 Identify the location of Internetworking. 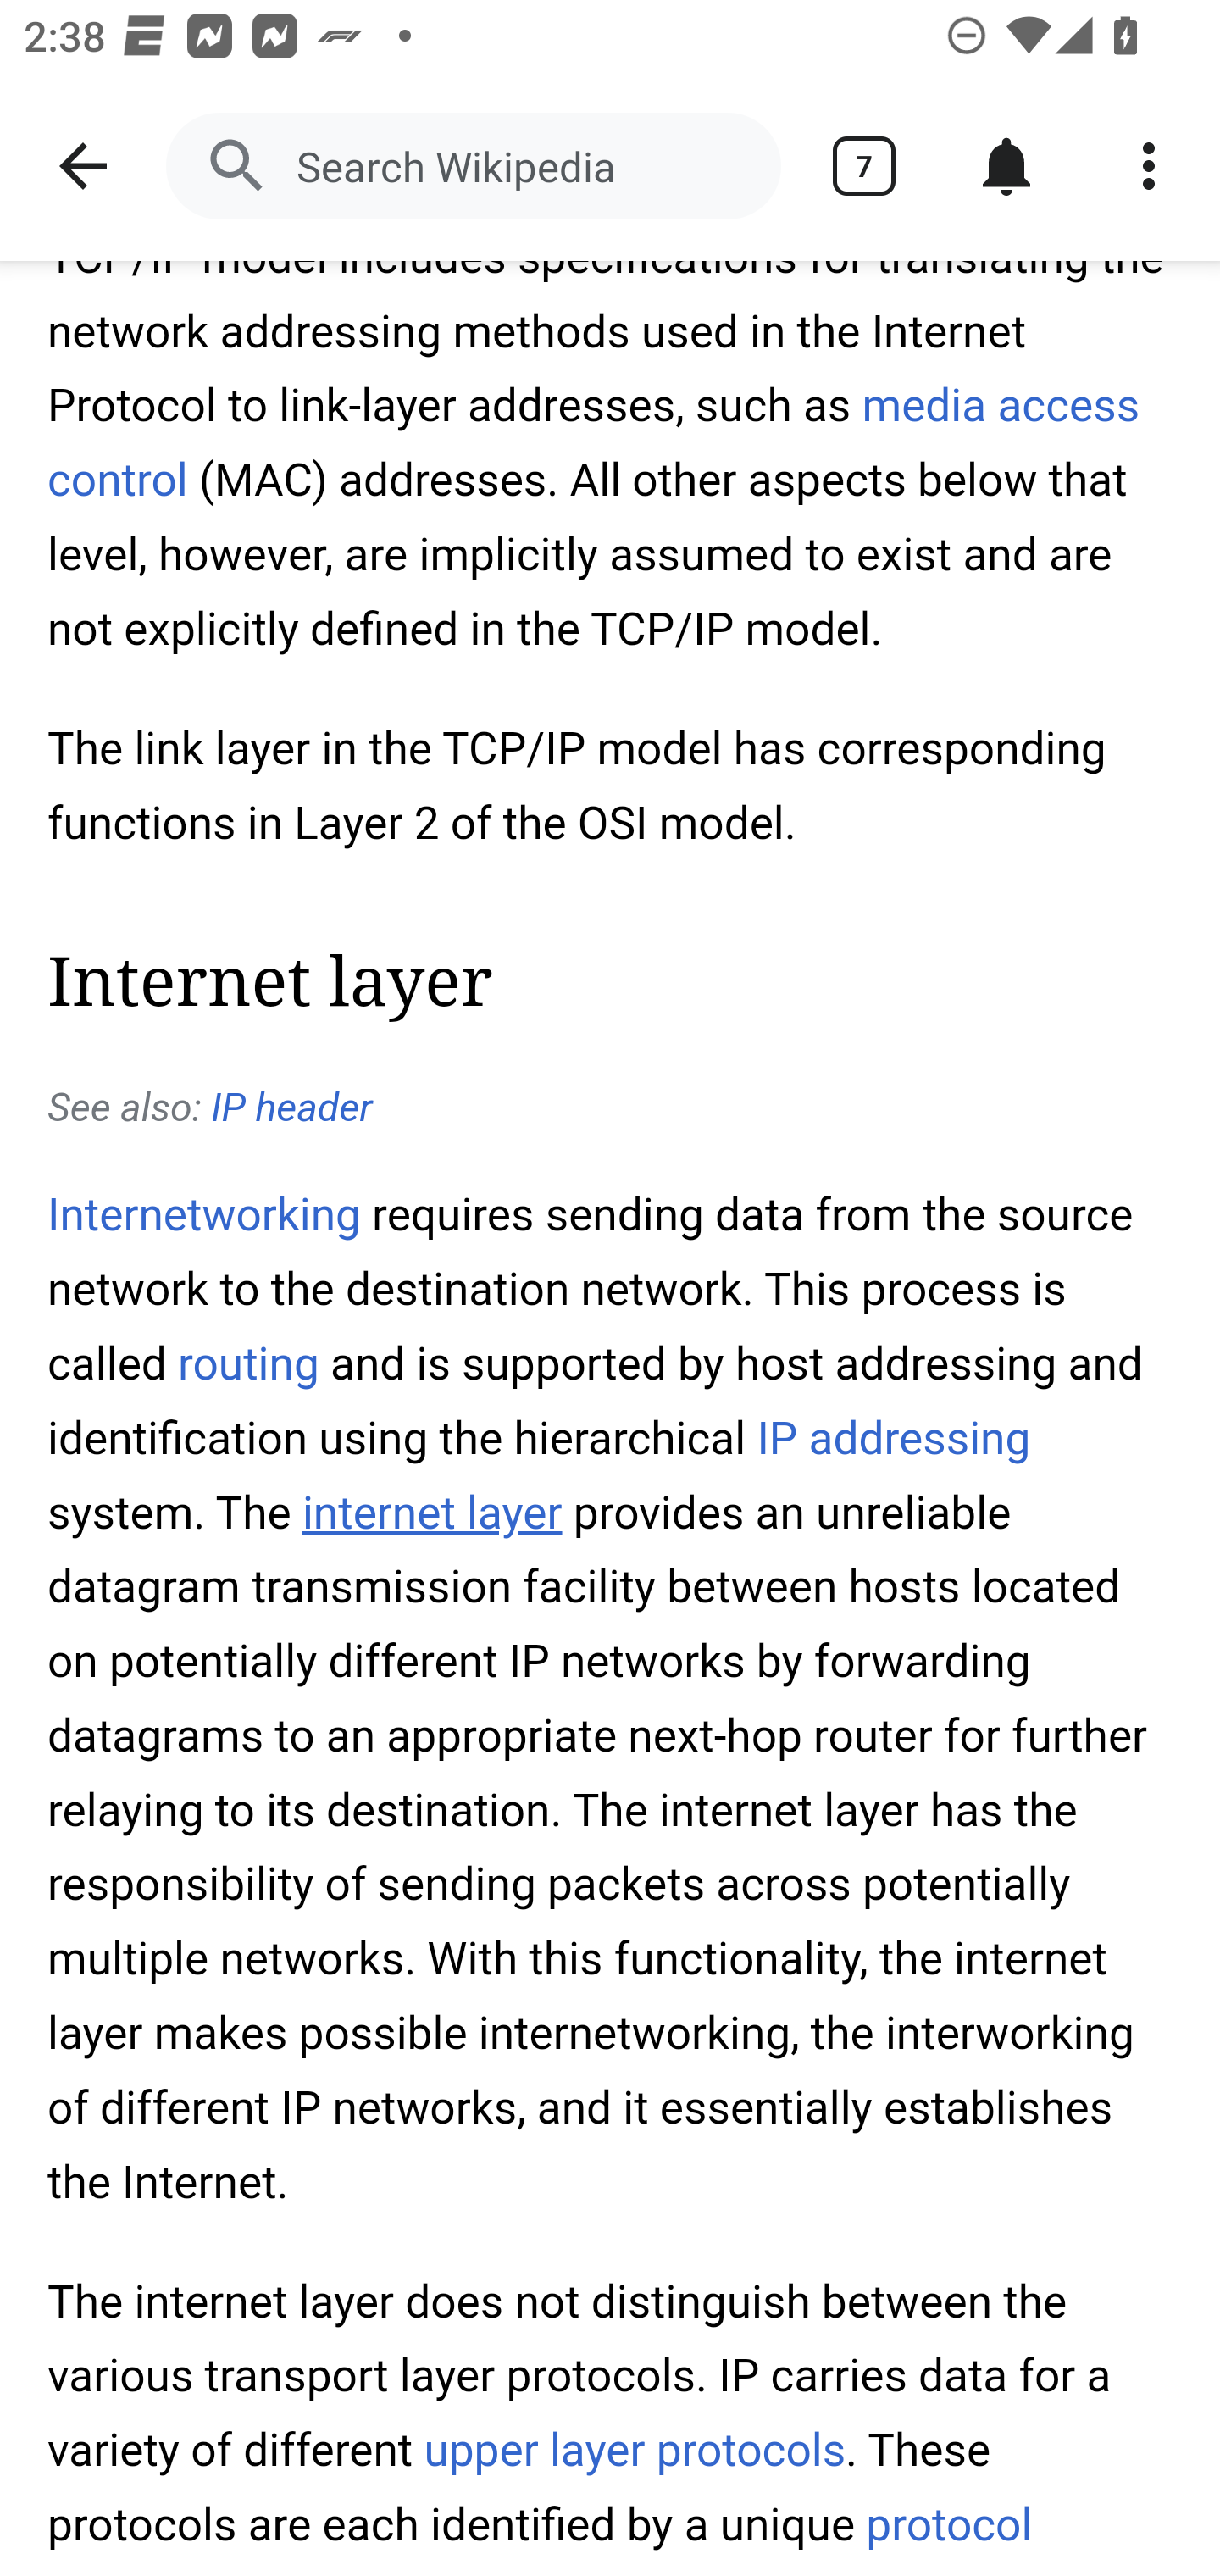
(205, 1219).